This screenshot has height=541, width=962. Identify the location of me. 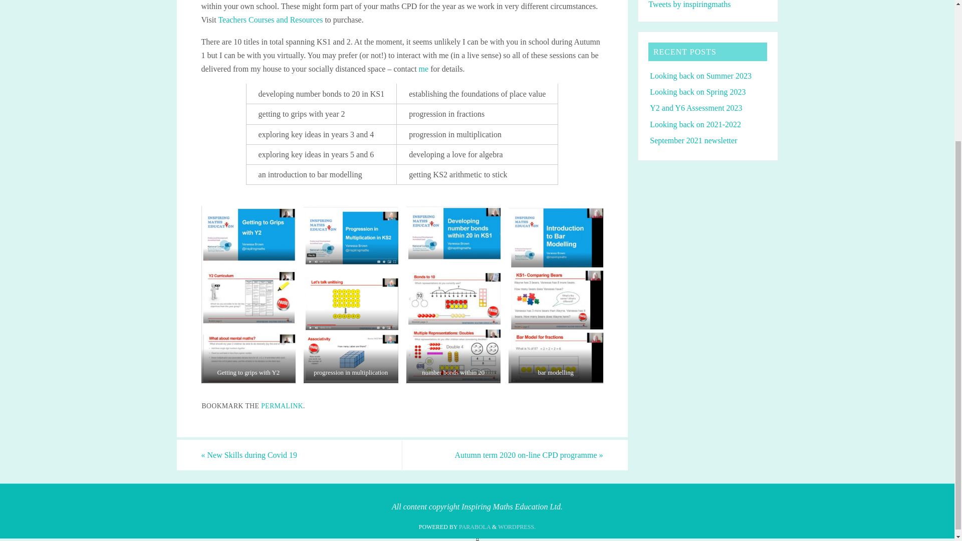
(424, 68).